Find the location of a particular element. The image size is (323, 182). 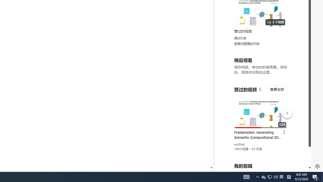

YouTube is located at coordinates (261, 109).